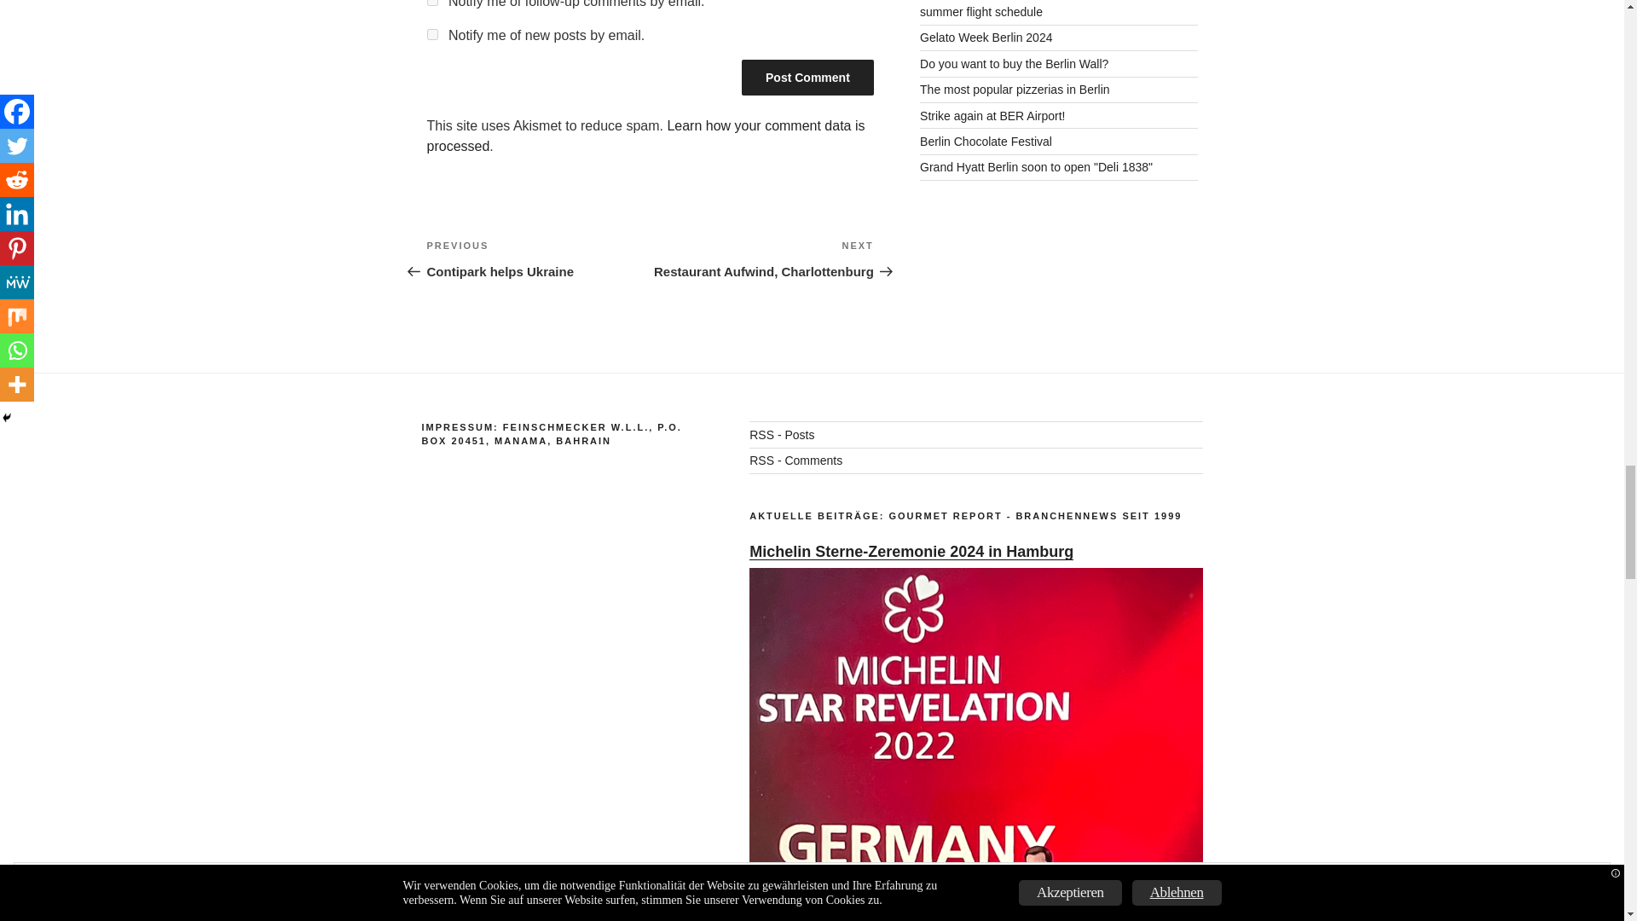 This screenshot has width=1637, height=921. What do you see at coordinates (431, 34) in the screenshot?
I see `subscribe` at bounding box center [431, 34].